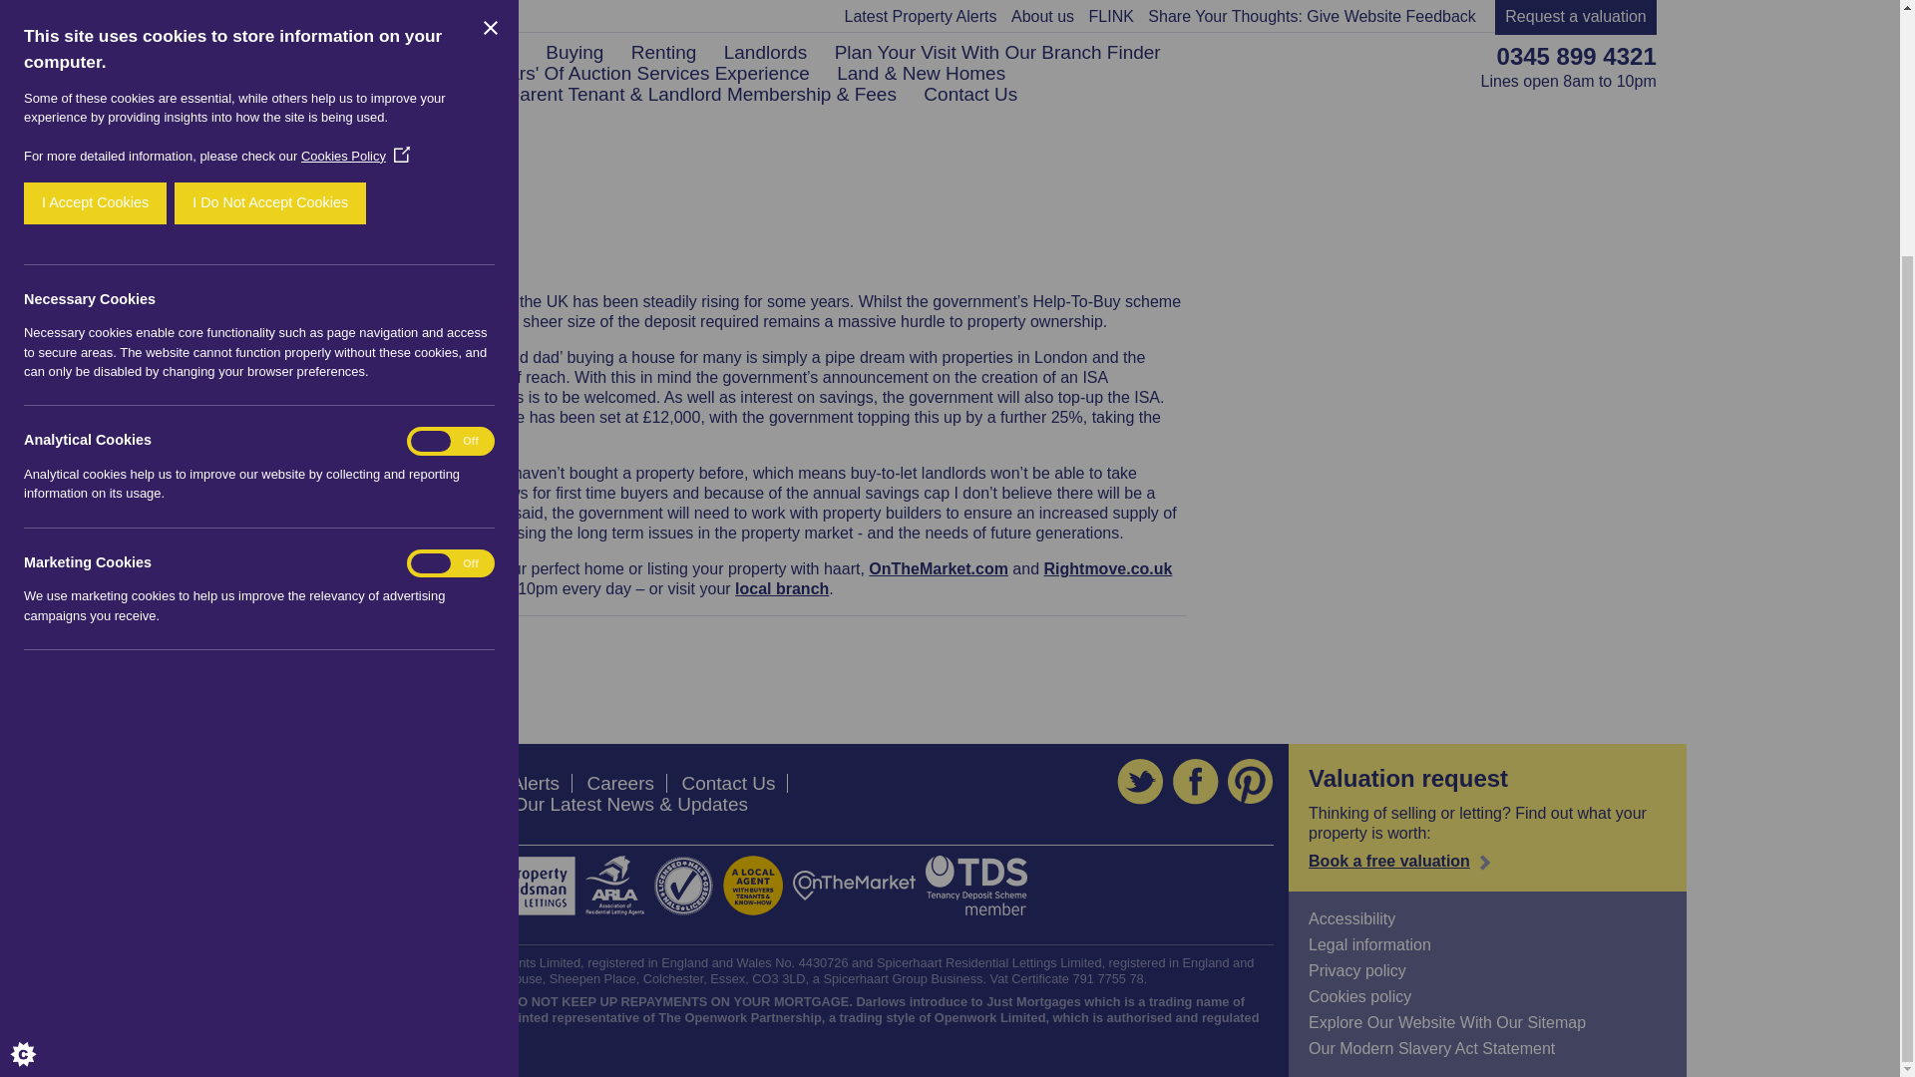  What do you see at coordinates (782, 588) in the screenshot?
I see `local branch` at bounding box center [782, 588].